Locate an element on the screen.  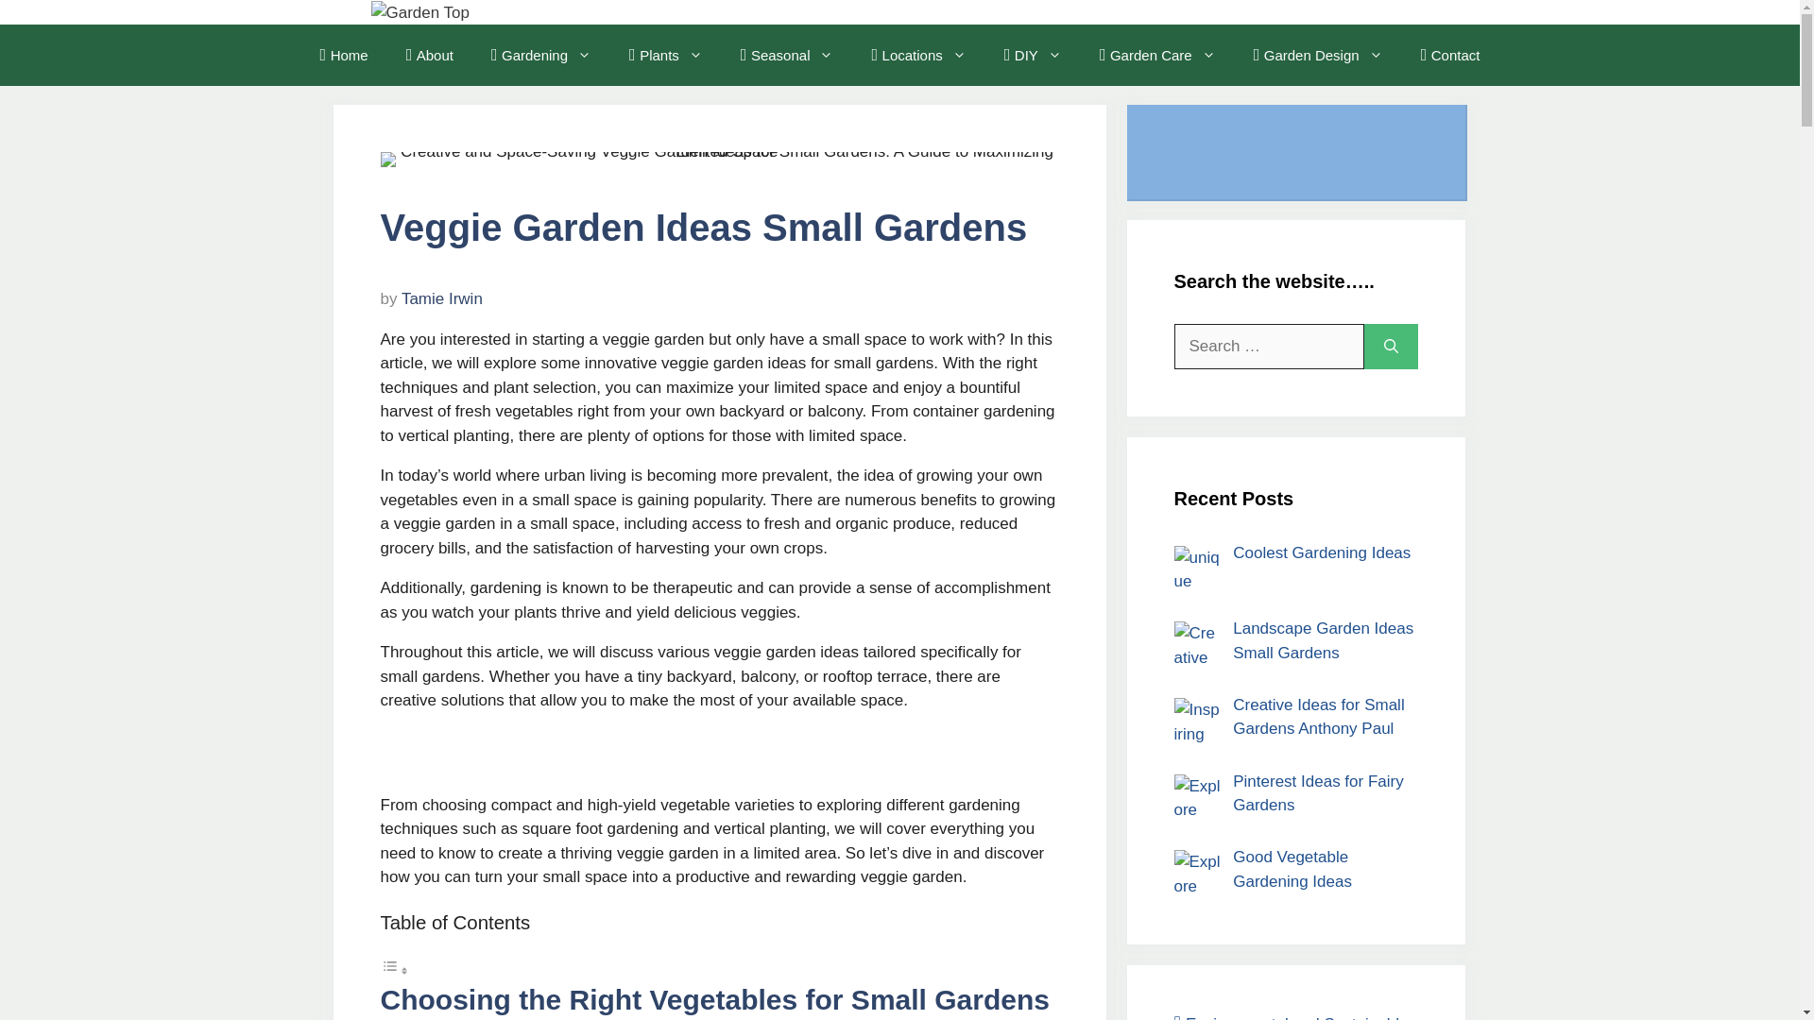
Veggie Garden Ideas Small Gardens 1 is located at coordinates (718, 159).